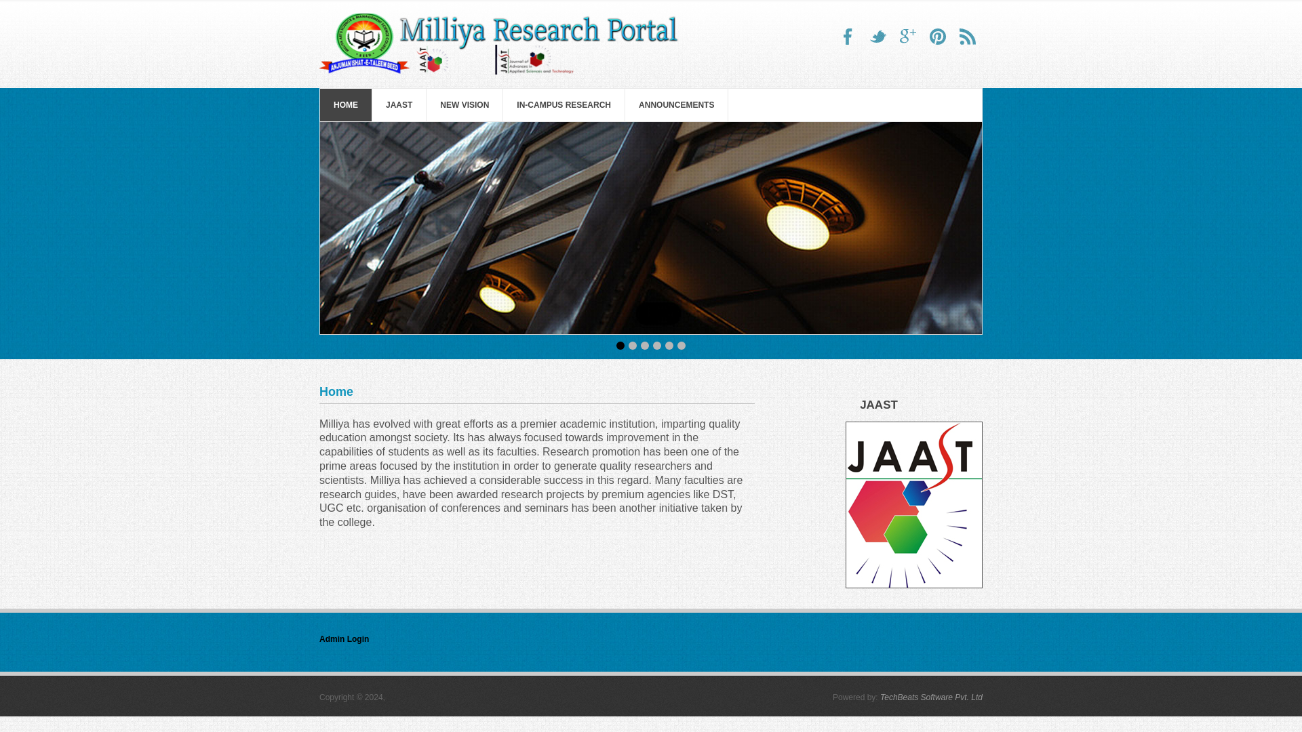 The height and width of the screenshot is (732, 1302). What do you see at coordinates (967, 37) in the screenshot?
I see ` in RSS` at bounding box center [967, 37].